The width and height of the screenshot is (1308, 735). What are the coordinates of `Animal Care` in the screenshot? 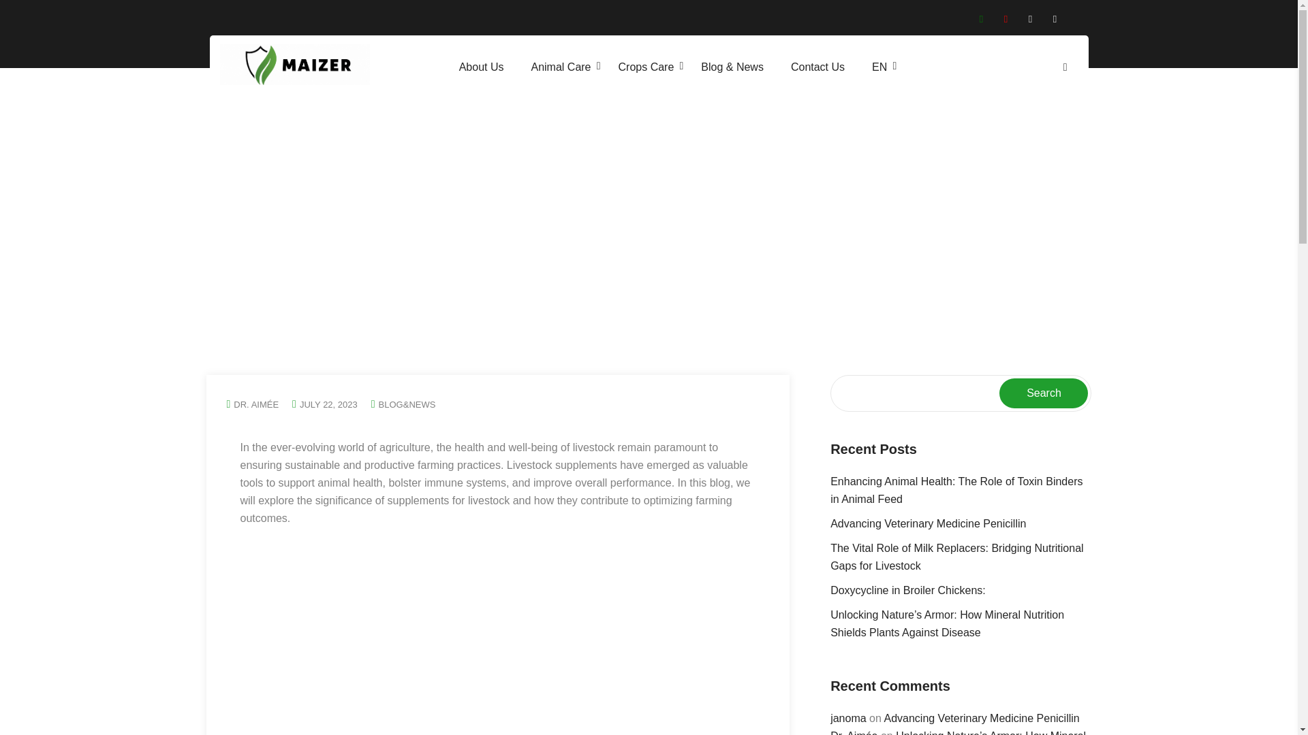 It's located at (560, 67).